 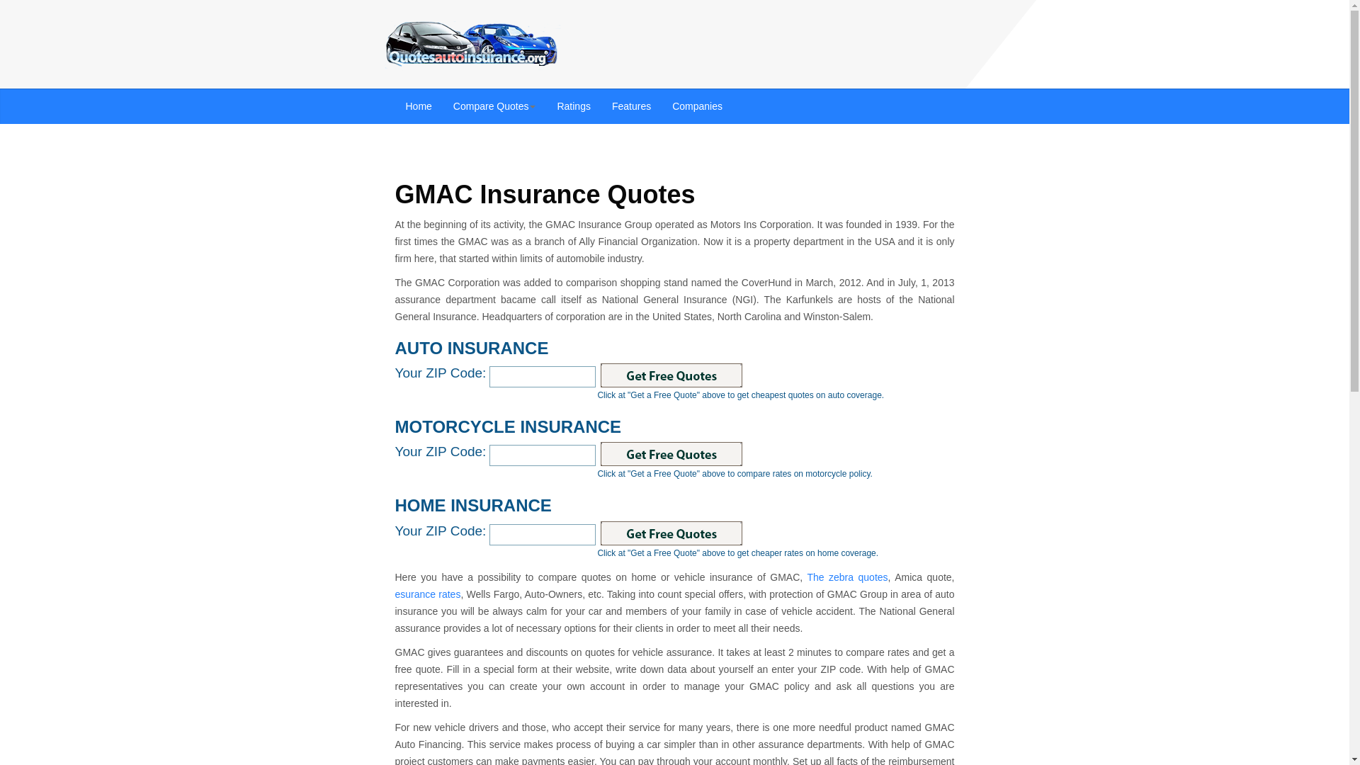 What do you see at coordinates (472, 46) in the screenshot?
I see `Compare auto insurance quotes` at bounding box center [472, 46].